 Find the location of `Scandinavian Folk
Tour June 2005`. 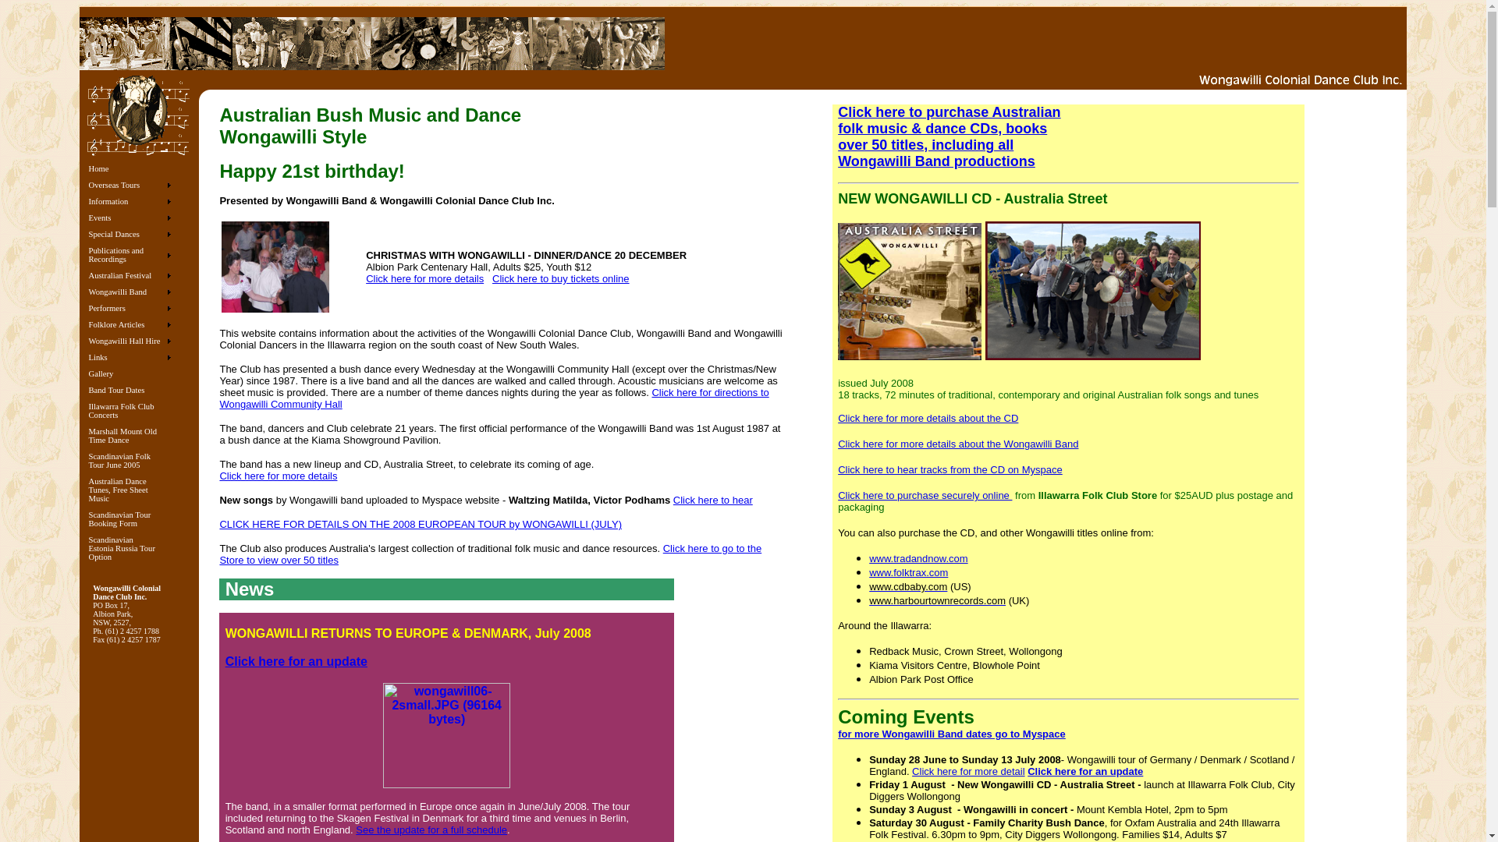

Scandinavian Folk
Tour June 2005 is located at coordinates (130, 461).